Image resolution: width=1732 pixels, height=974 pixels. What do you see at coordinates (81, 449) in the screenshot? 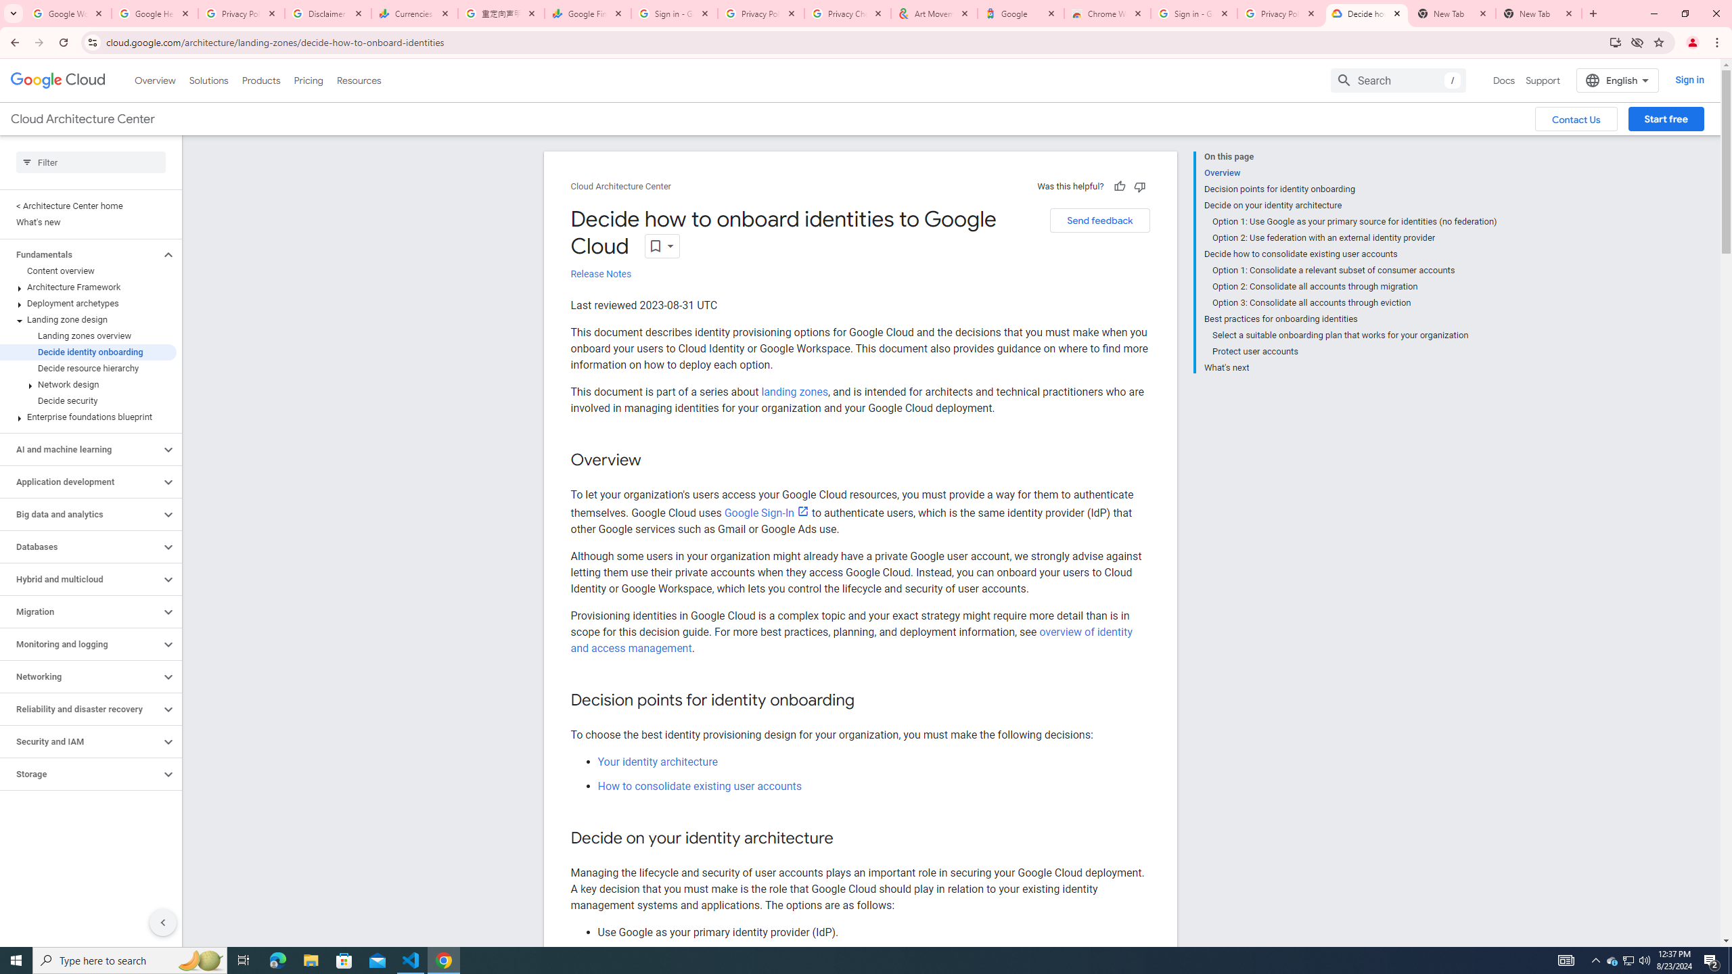
I see `AI and machine learning` at bounding box center [81, 449].